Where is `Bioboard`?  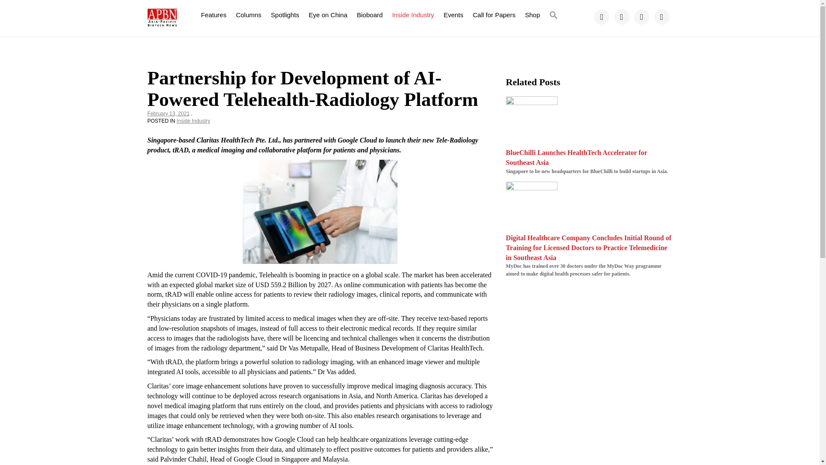
Bioboard is located at coordinates (370, 15).